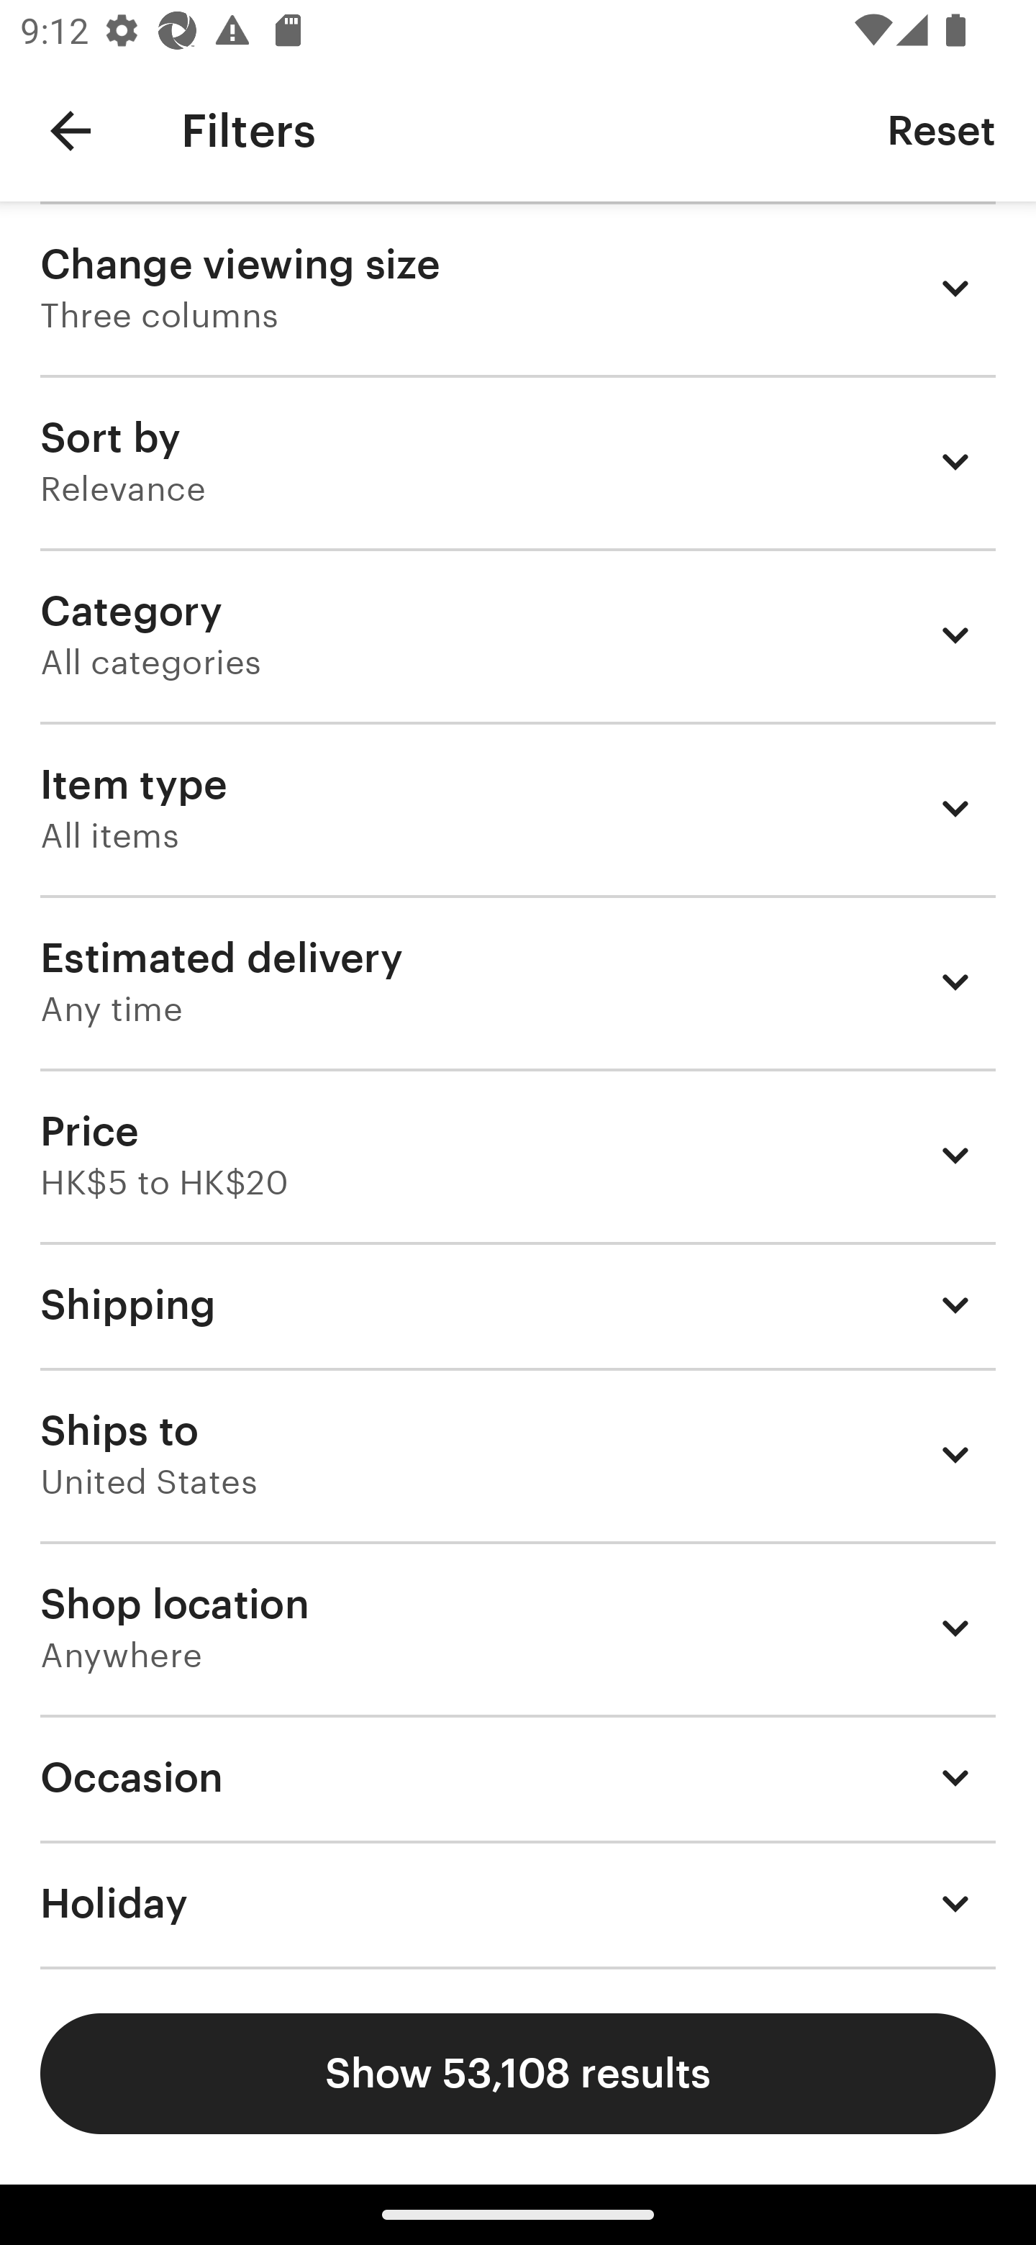 The image size is (1036, 2245). I want to click on Estimated delivery Any time, so click(518, 981).